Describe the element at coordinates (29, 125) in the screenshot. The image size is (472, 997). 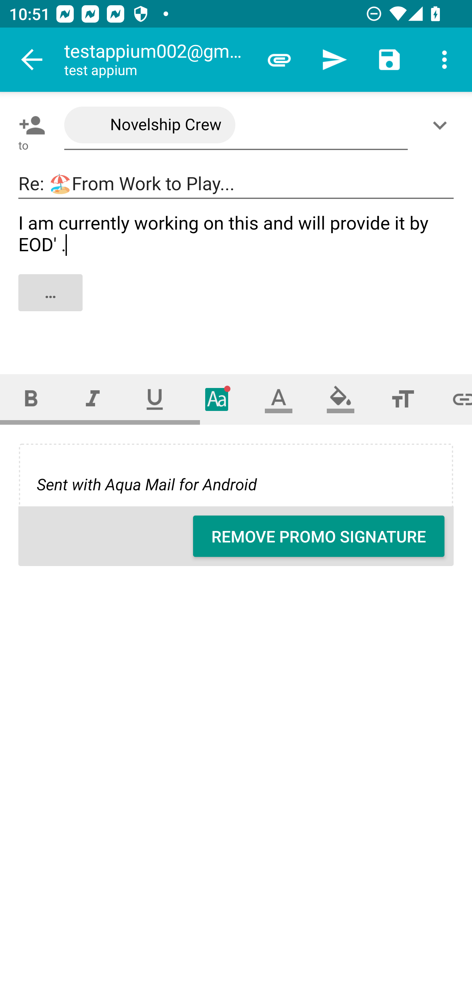
I see `Pick contact: To` at that location.